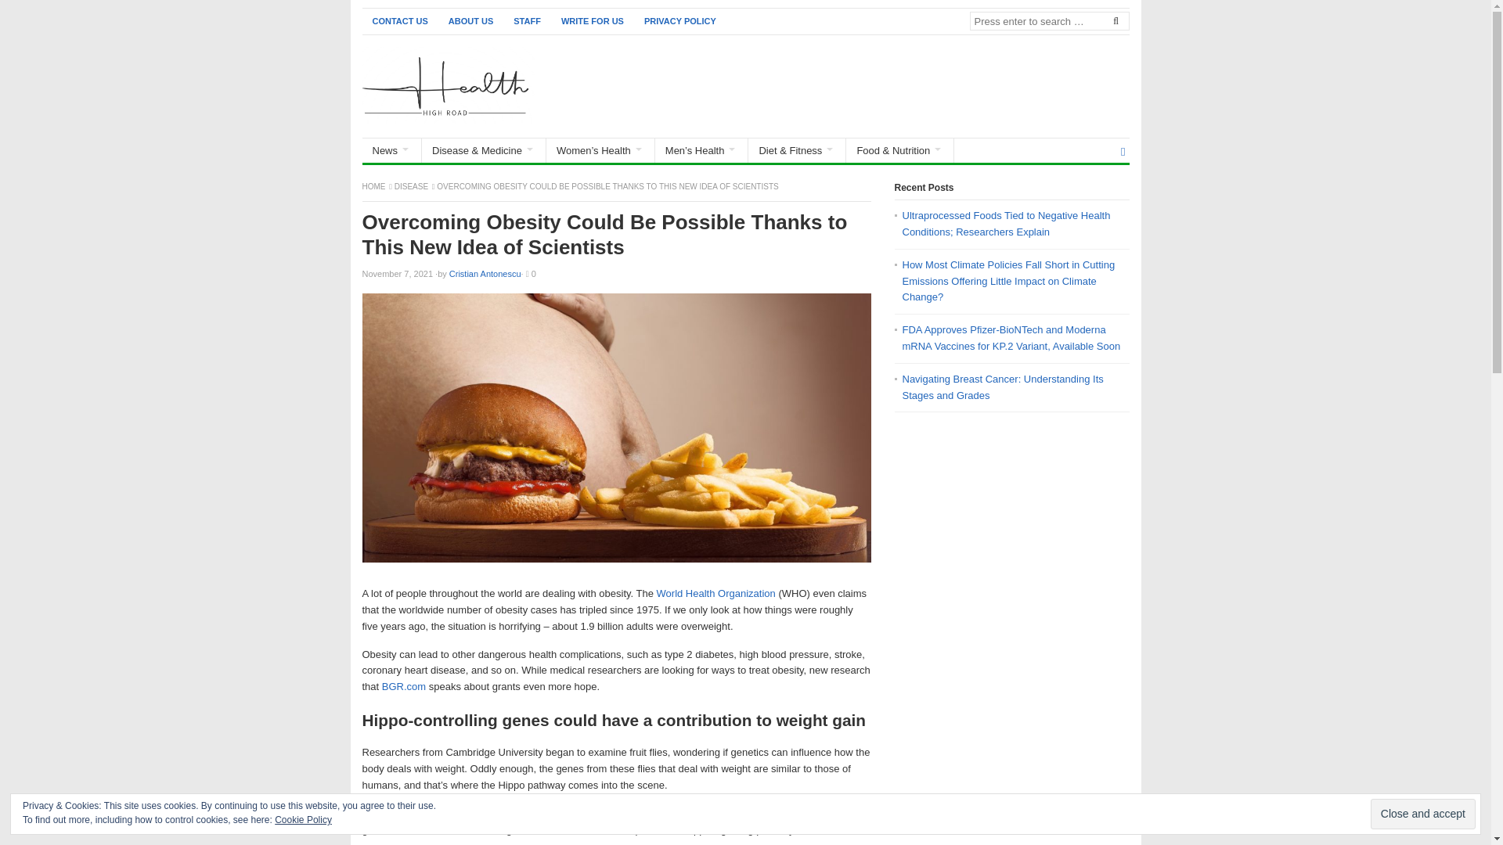 This screenshot has width=1503, height=845. What do you see at coordinates (412, 186) in the screenshot?
I see `Disease` at bounding box center [412, 186].